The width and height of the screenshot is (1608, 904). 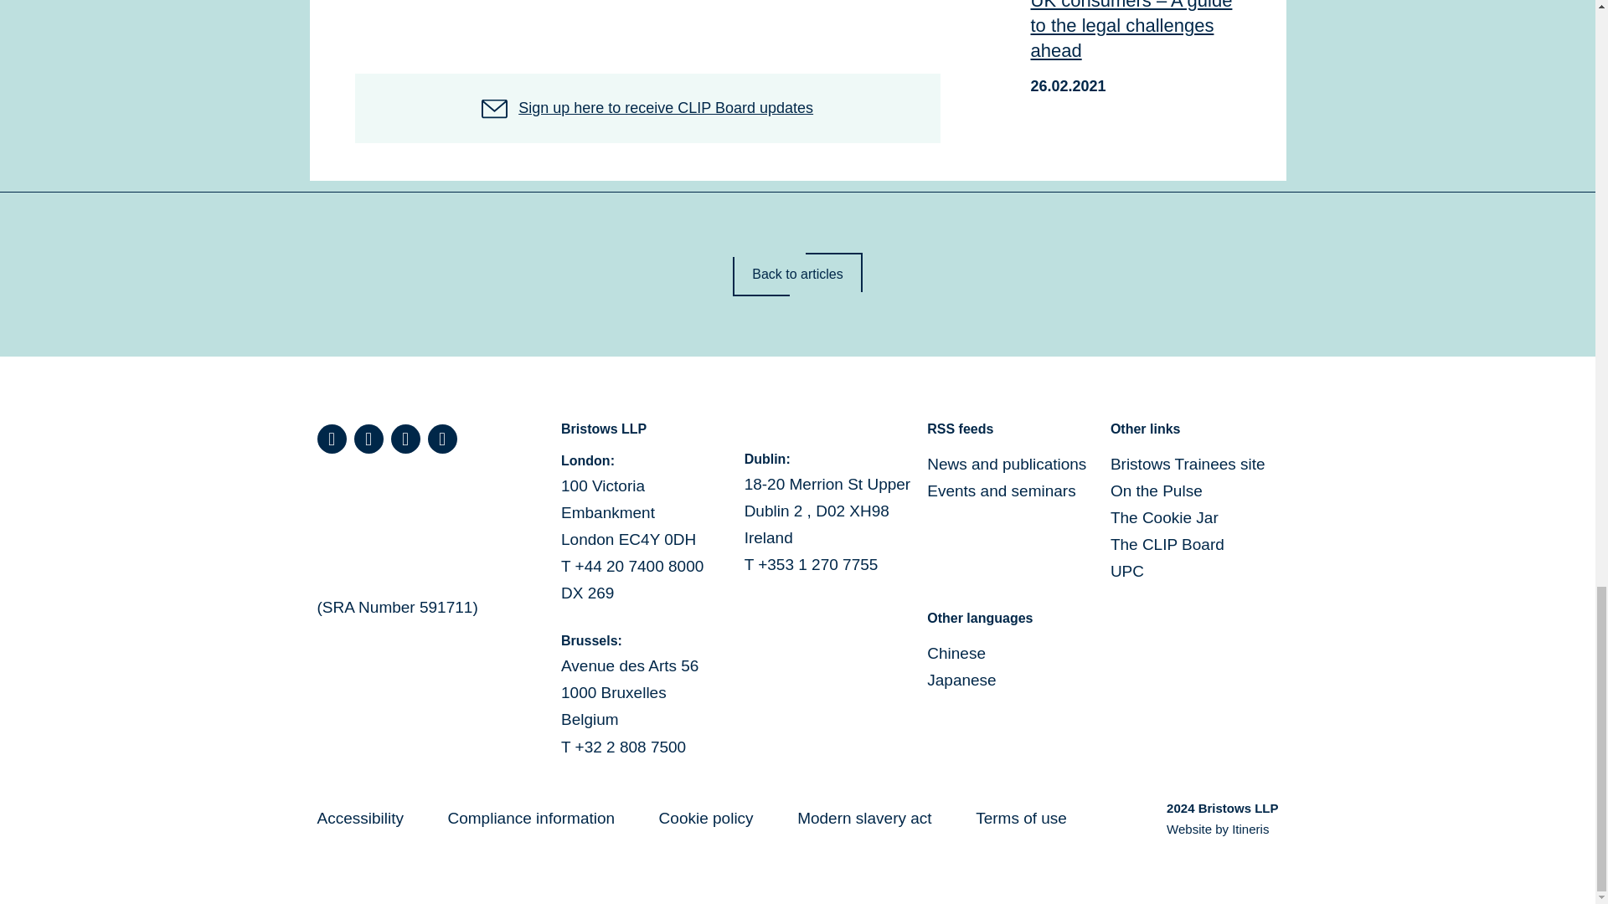 What do you see at coordinates (404, 526) in the screenshot?
I see `Solicitors Regulation Authority` at bounding box center [404, 526].